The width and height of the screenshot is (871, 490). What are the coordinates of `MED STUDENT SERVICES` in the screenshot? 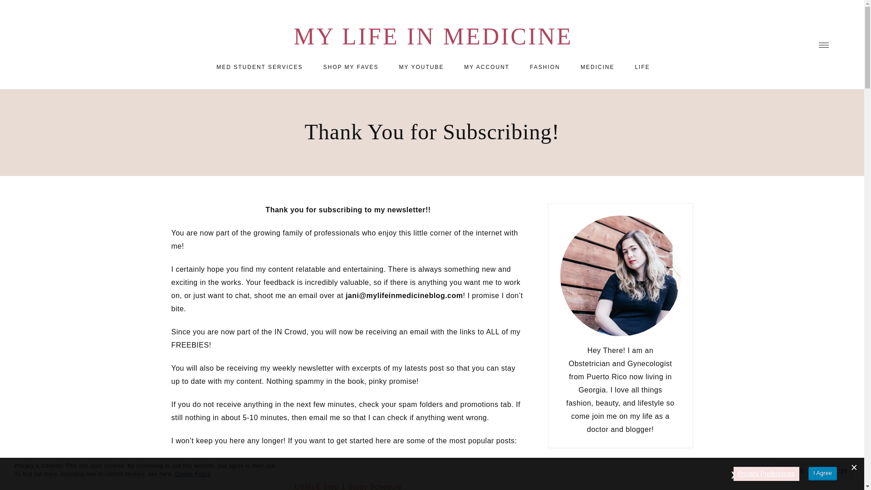 It's located at (259, 67).